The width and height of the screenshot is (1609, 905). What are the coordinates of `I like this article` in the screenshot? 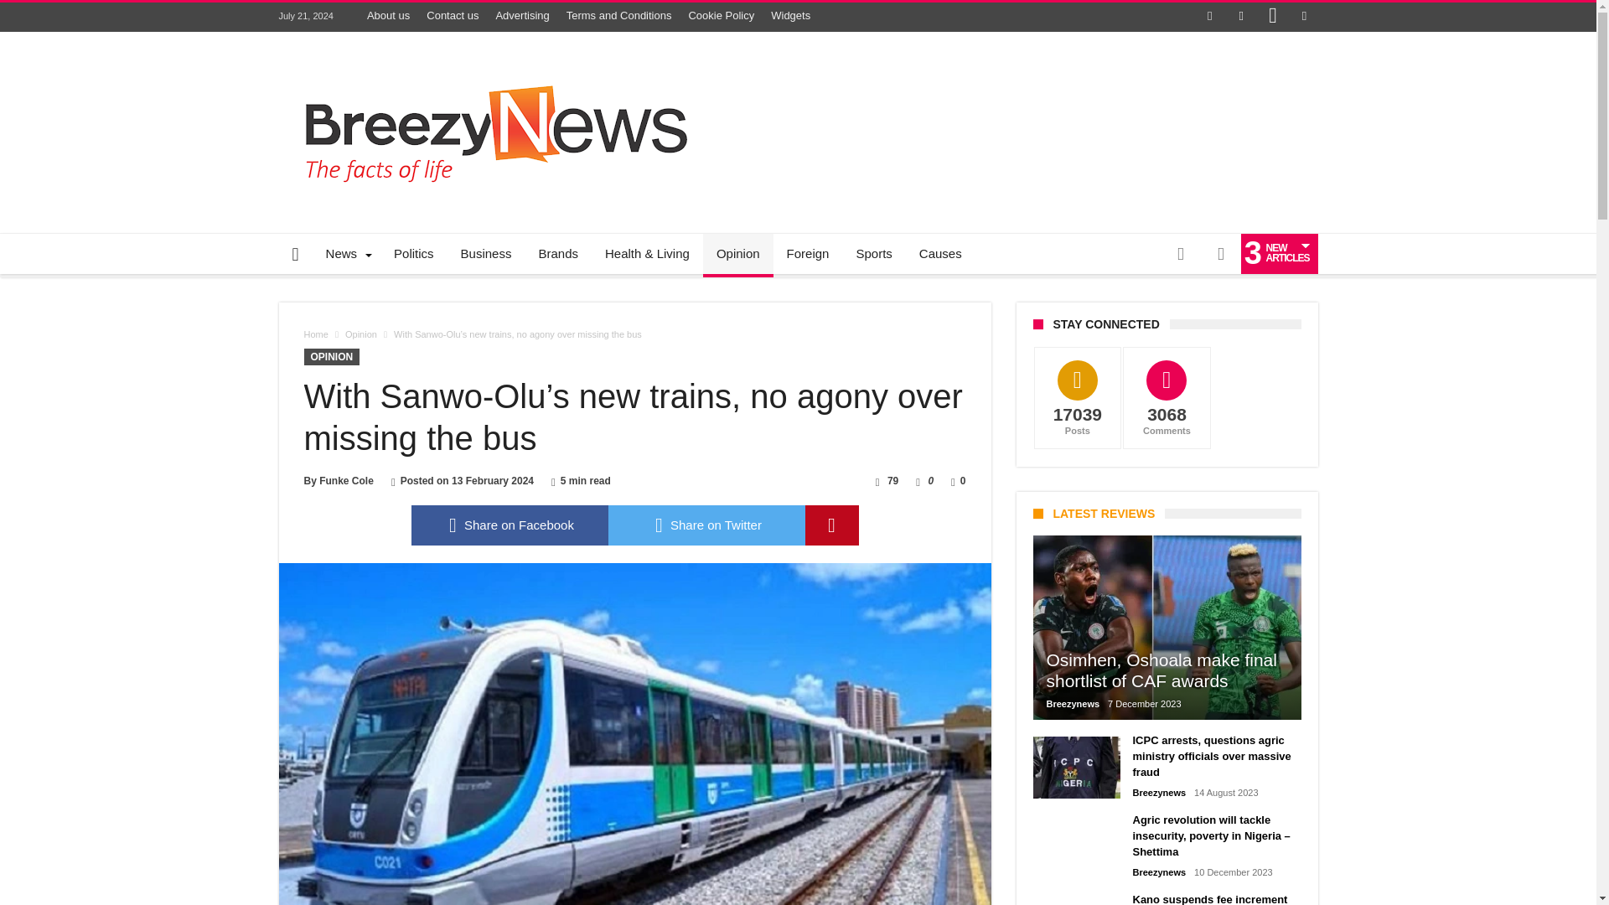 It's located at (918, 481).